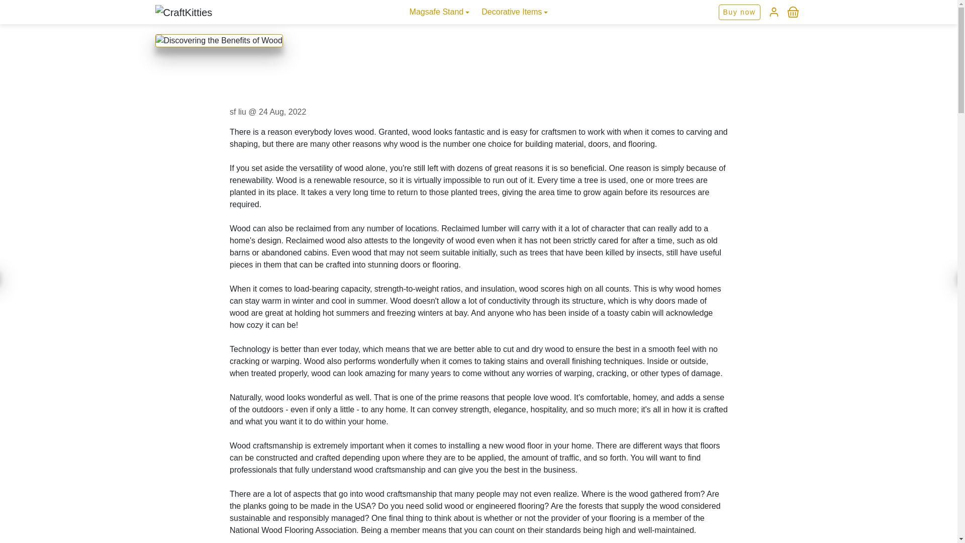 The width and height of the screenshot is (965, 543). Describe the element at coordinates (439, 12) in the screenshot. I see `Magsafe Stand` at that location.